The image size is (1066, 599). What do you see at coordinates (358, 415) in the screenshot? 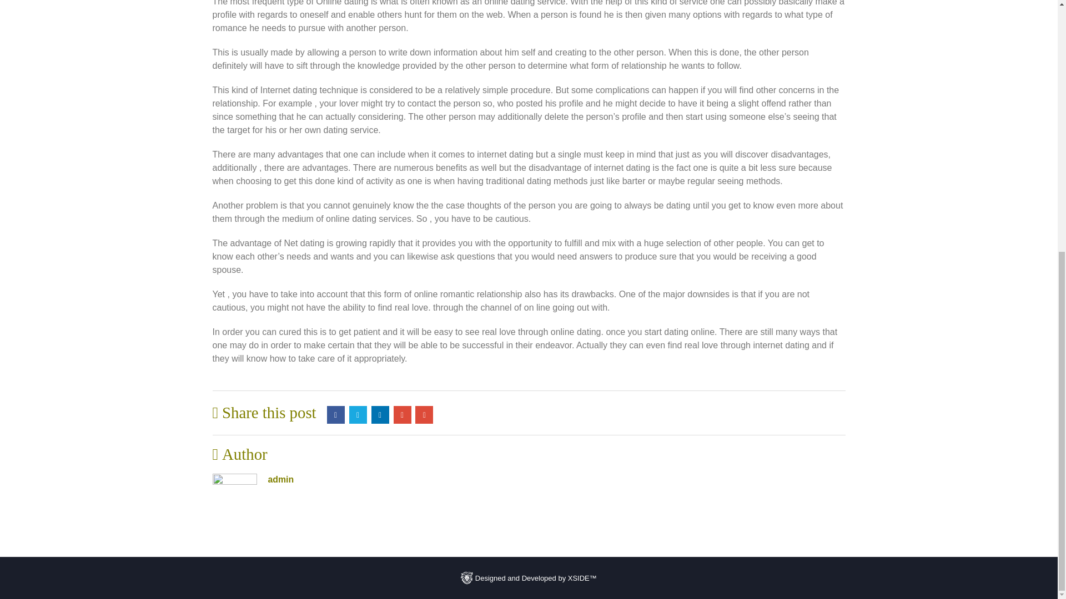
I see `Twitter` at bounding box center [358, 415].